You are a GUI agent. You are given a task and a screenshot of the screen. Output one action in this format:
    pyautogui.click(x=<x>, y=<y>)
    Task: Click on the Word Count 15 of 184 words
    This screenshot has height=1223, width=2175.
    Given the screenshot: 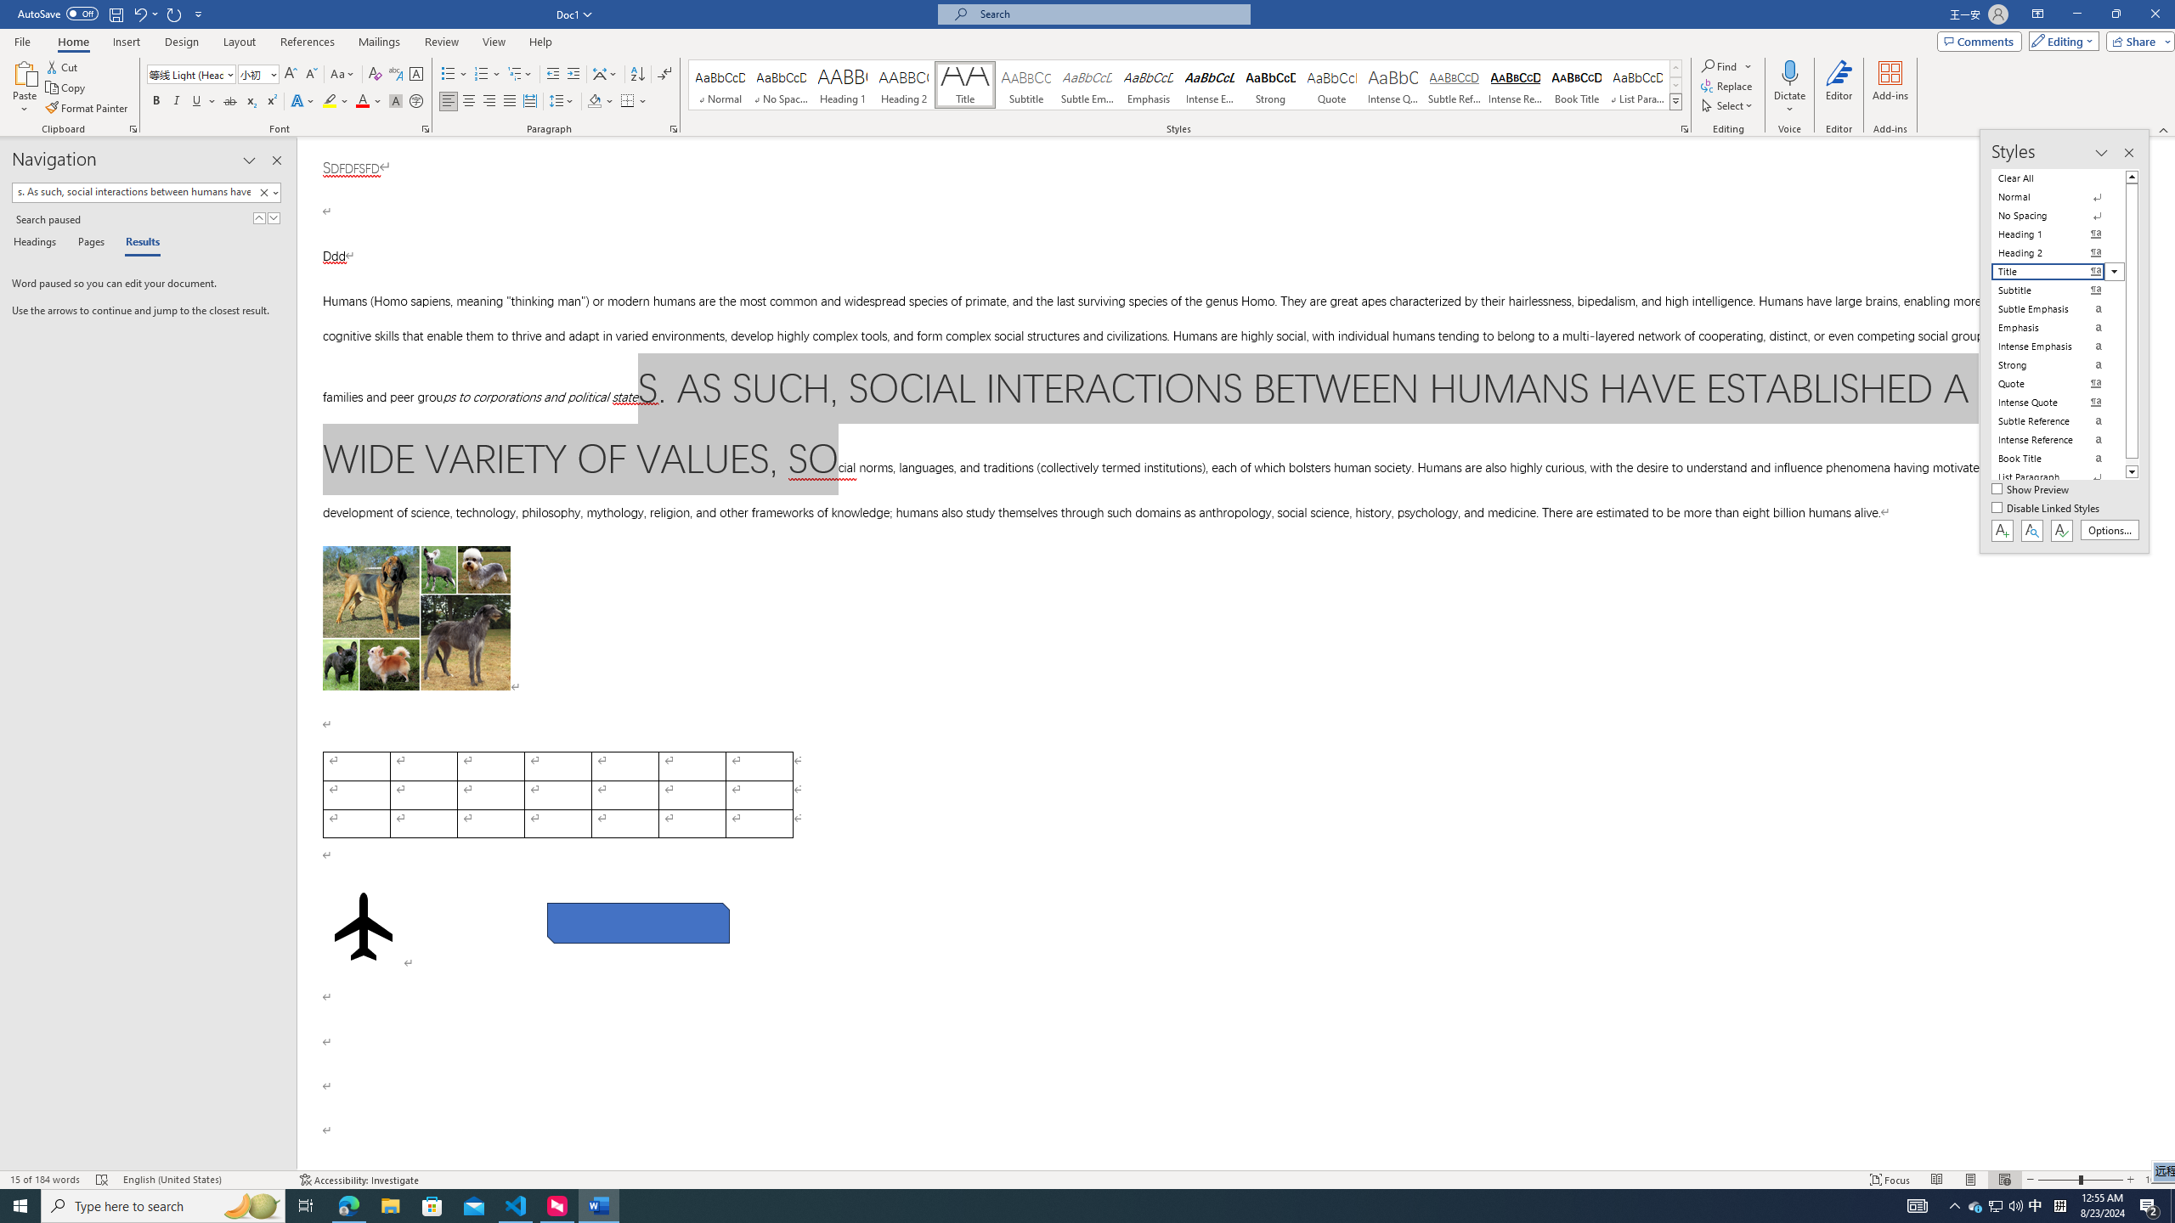 What is the action you would take?
    pyautogui.click(x=46, y=1180)
    